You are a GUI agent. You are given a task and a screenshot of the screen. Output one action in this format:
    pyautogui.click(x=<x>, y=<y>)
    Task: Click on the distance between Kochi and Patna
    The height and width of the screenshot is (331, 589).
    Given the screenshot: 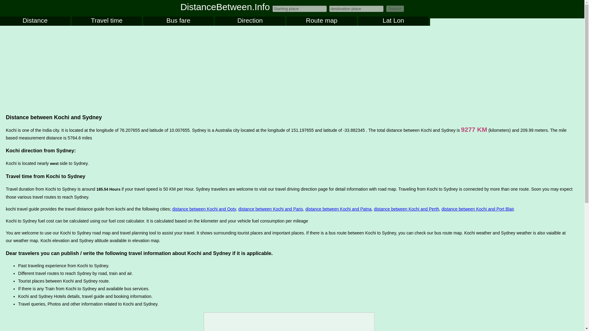 What is the action you would take?
    pyautogui.click(x=338, y=209)
    